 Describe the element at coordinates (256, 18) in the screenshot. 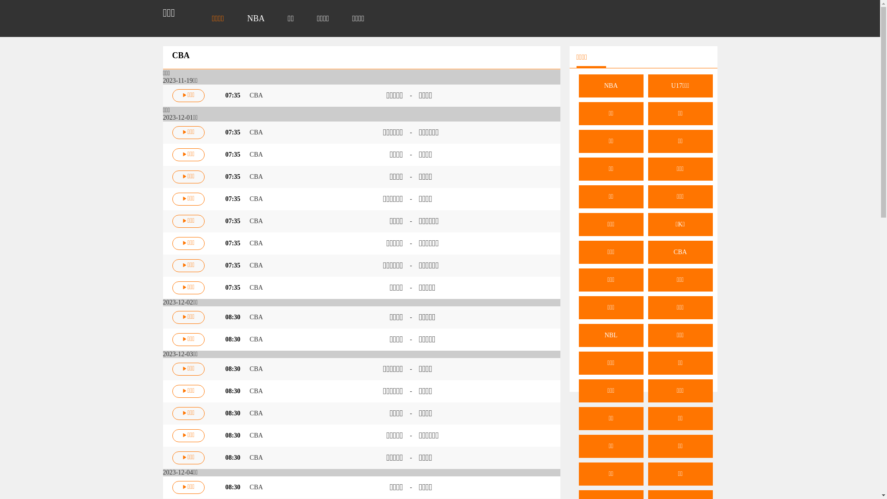

I see `NBA` at that location.